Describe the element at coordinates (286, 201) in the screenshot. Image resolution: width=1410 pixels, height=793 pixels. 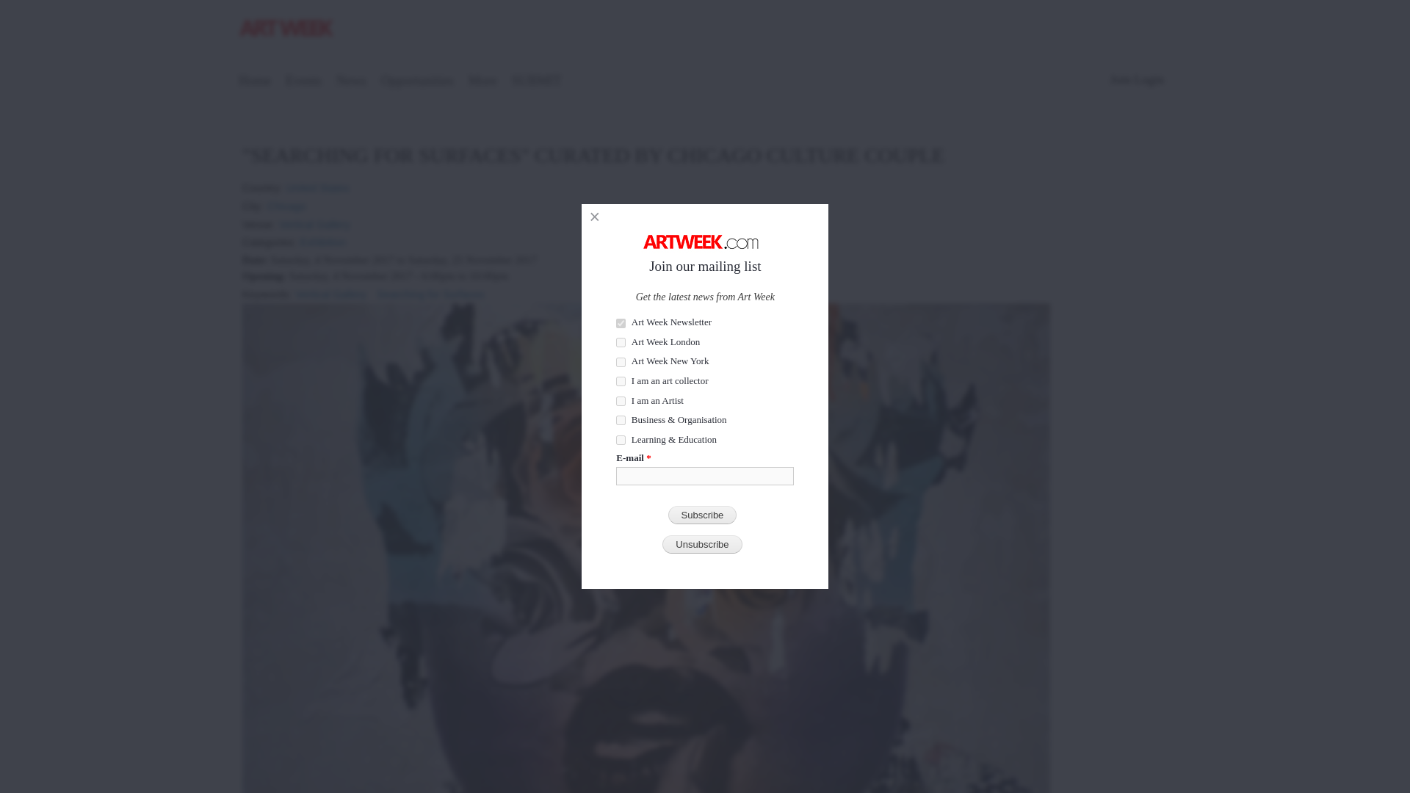
I see `Chicago` at that location.